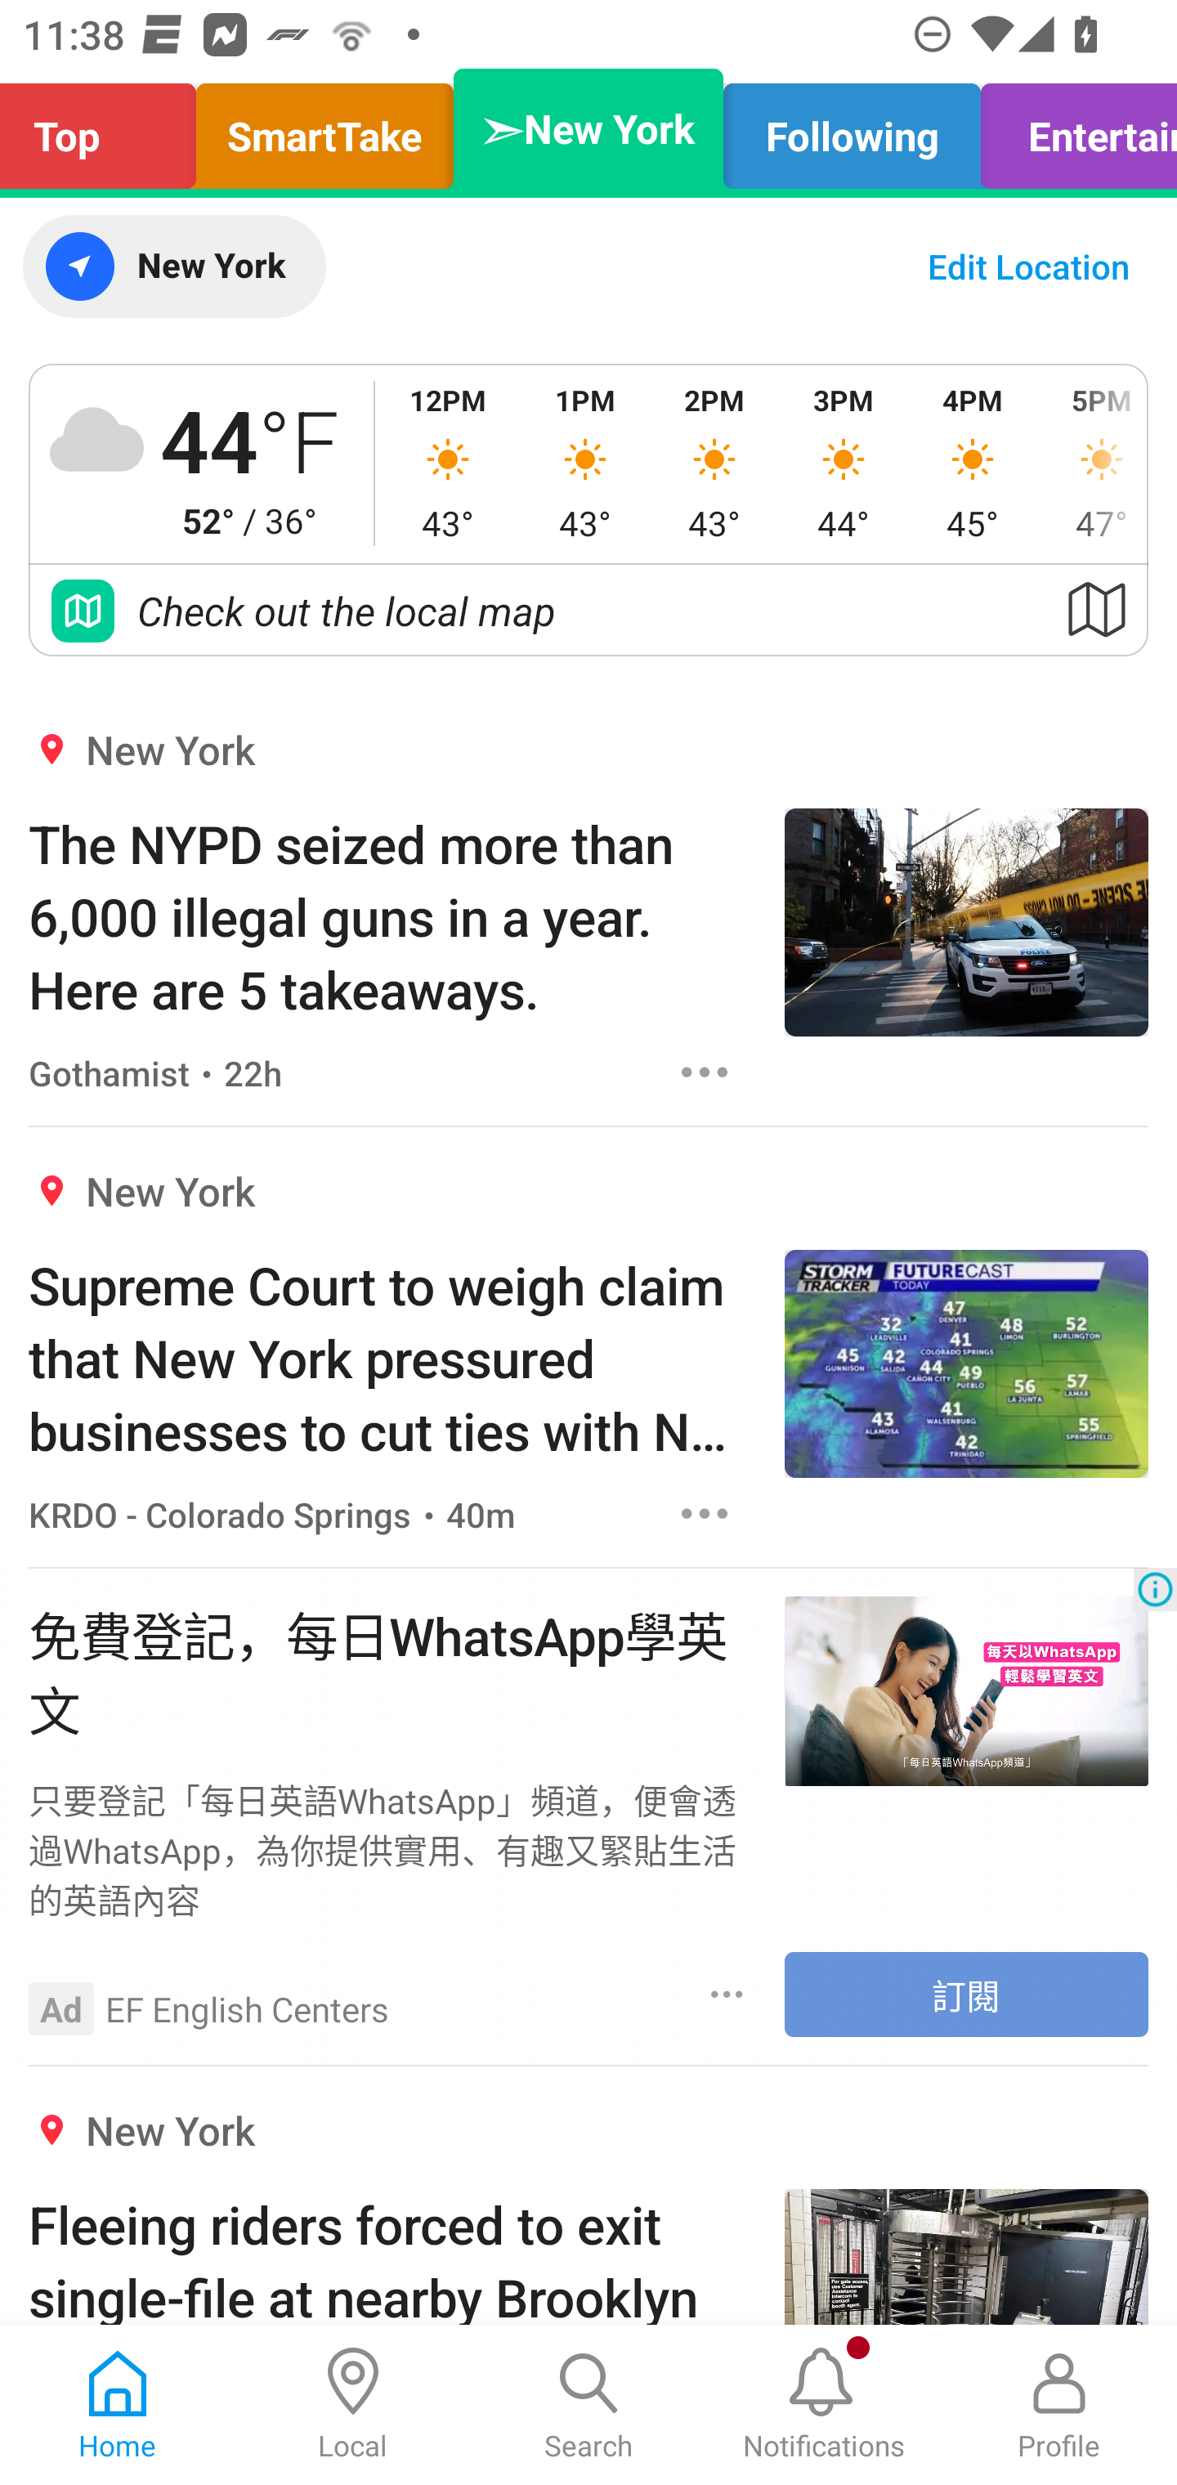  Describe the element at coordinates (324, 129) in the screenshot. I see `SmartTake` at that location.